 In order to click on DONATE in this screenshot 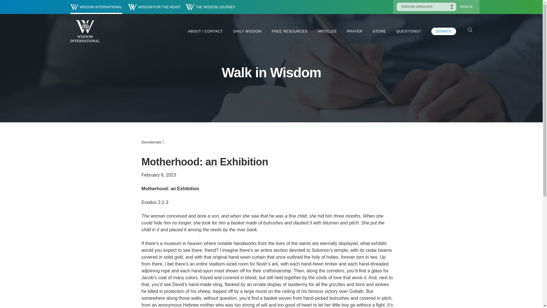, I will do `click(444, 31)`.